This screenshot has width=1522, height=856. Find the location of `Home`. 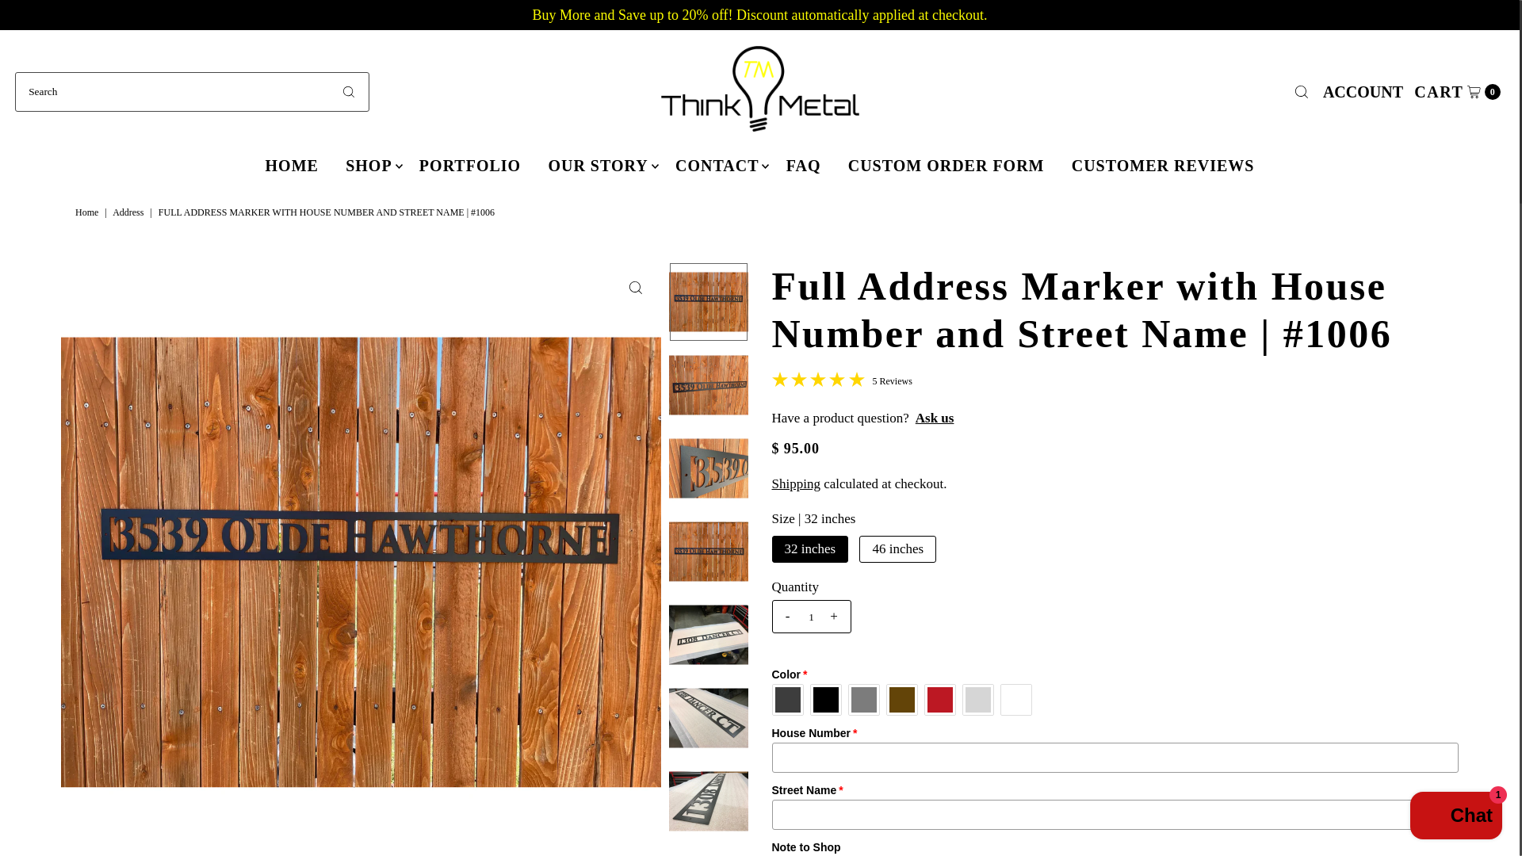

Home is located at coordinates (1457, 90).